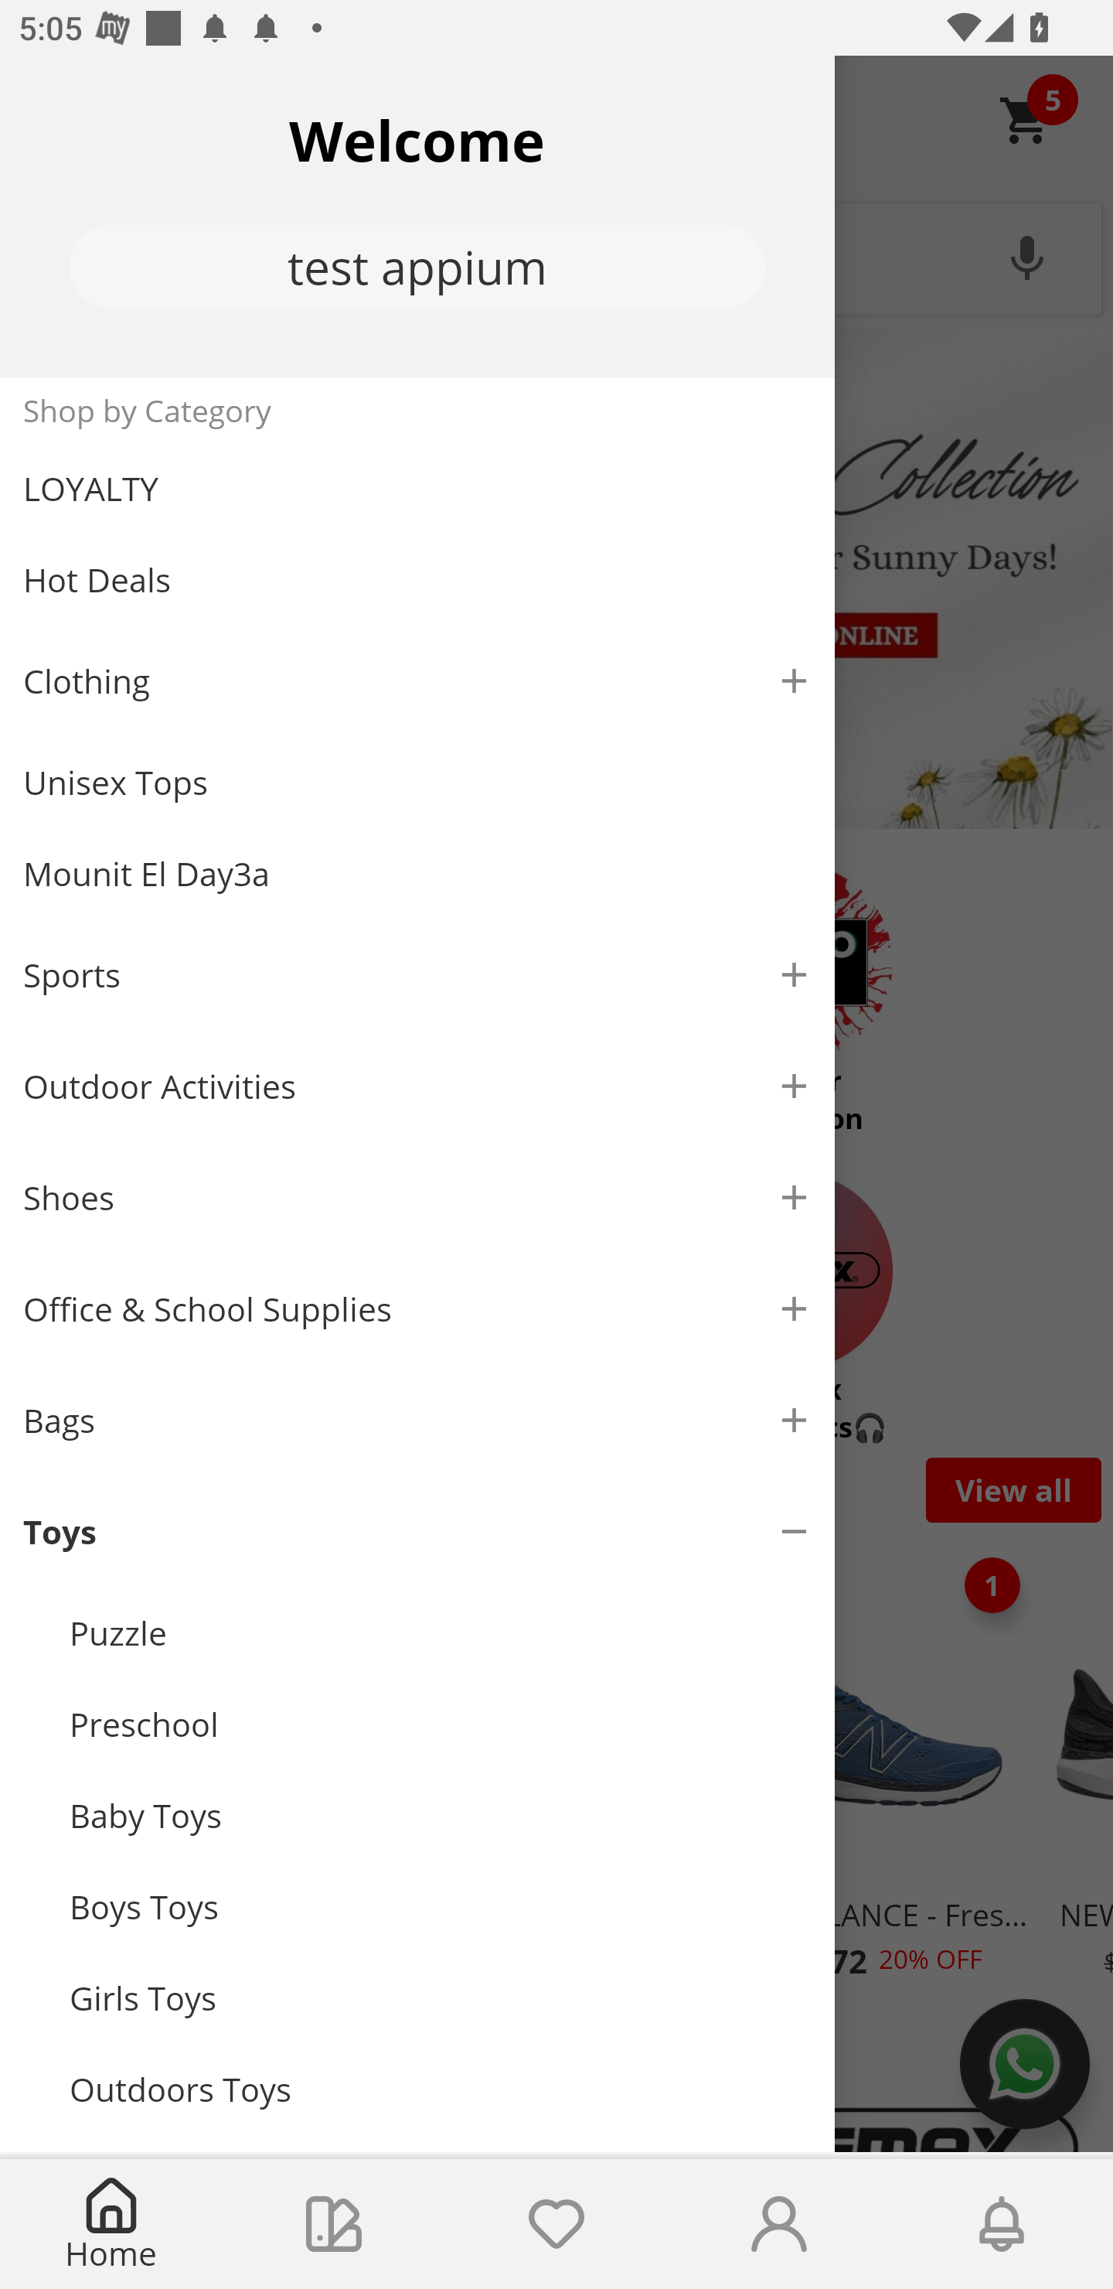 This screenshot has width=1113, height=2289. What do you see at coordinates (417, 1309) in the screenshot?
I see `Office & School Supplies` at bounding box center [417, 1309].